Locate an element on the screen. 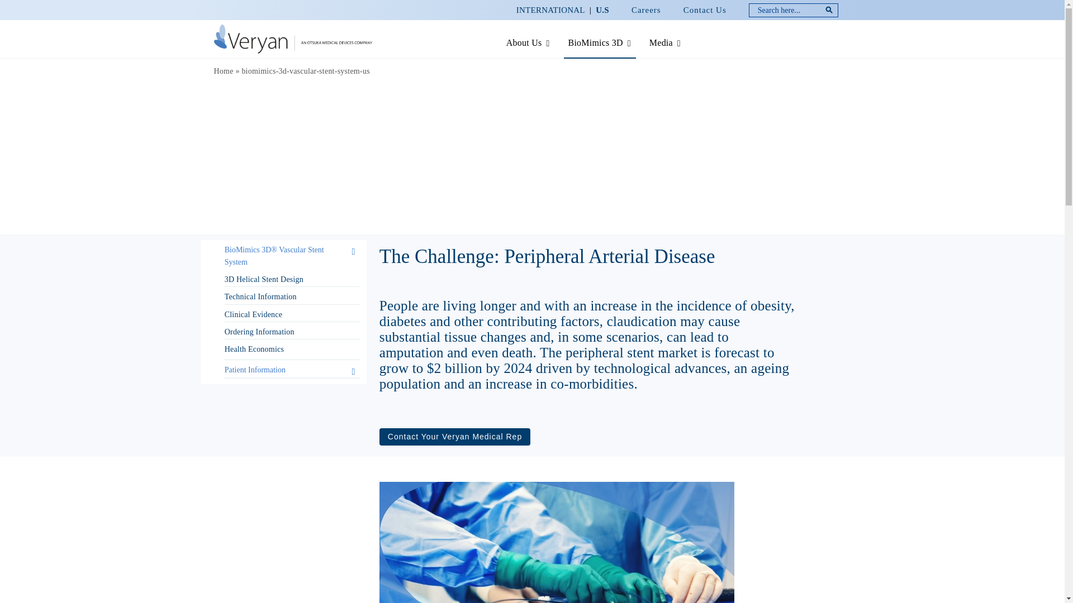 The width and height of the screenshot is (1073, 603). Media is located at coordinates (668, 44).